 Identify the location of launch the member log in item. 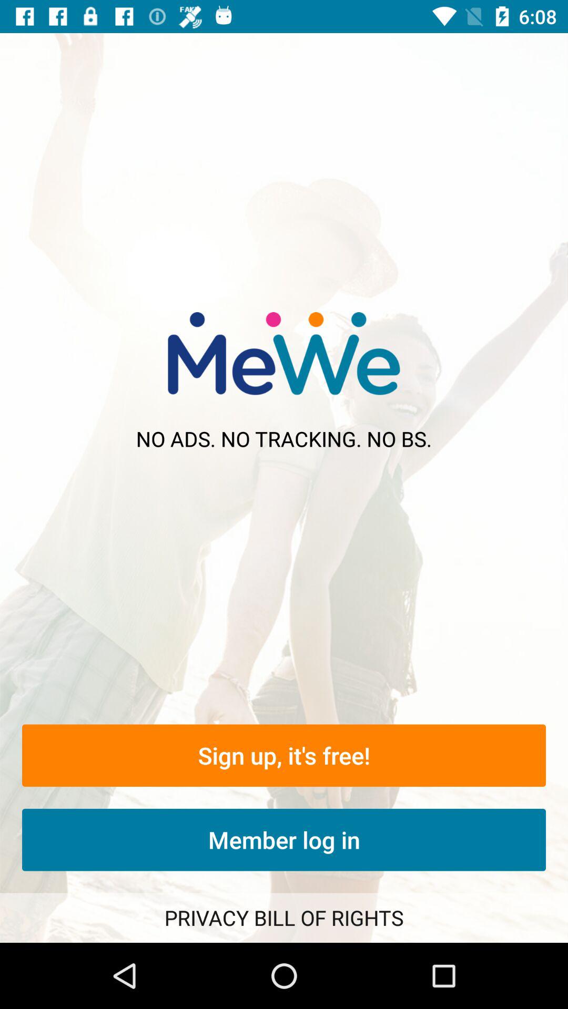
(284, 840).